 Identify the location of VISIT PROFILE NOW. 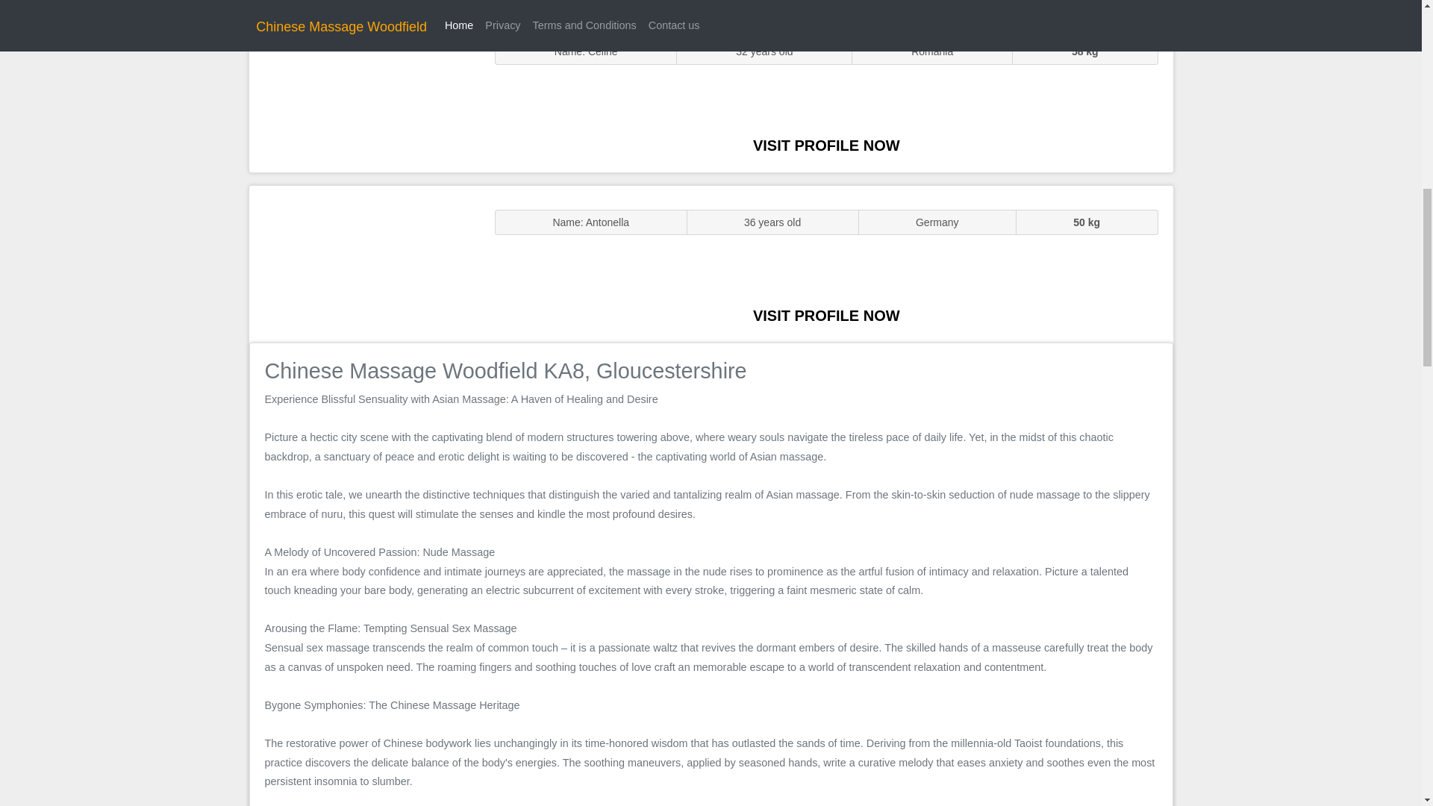
(826, 315).